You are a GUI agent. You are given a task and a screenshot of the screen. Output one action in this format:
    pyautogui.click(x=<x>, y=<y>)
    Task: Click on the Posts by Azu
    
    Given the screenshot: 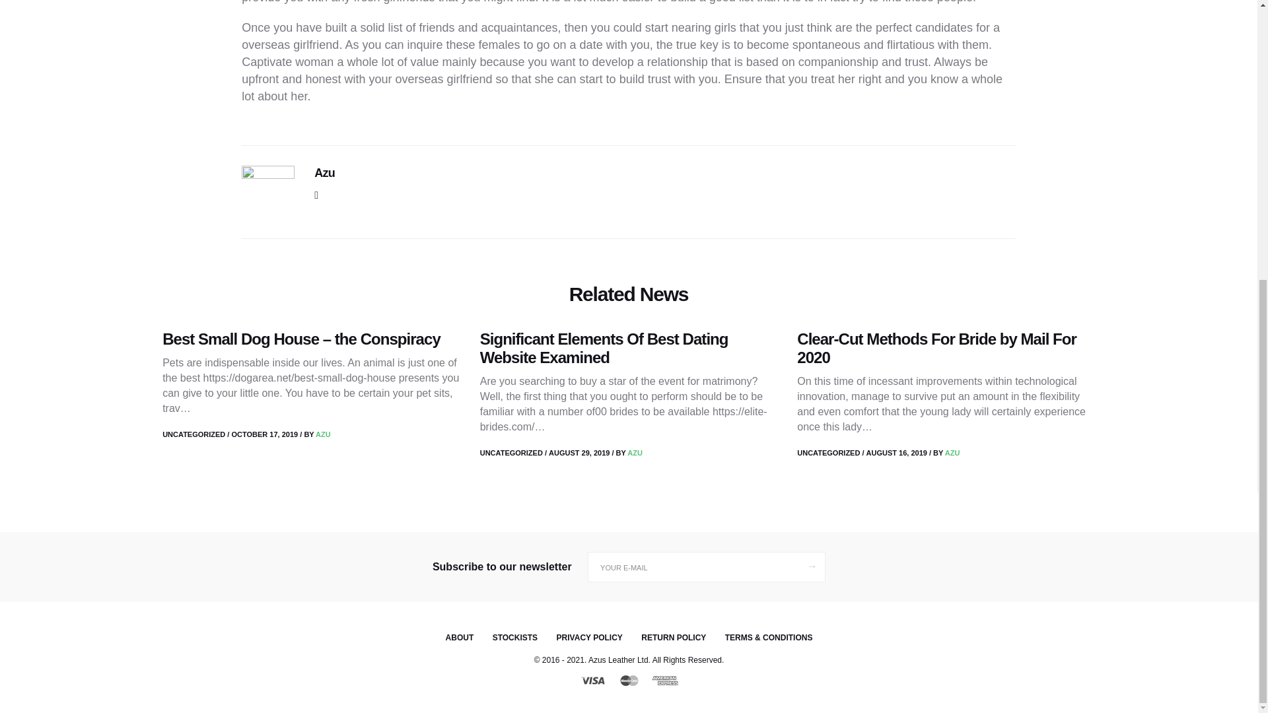 What is the action you would take?
    pyautogui.click(x=952, y=453)
    